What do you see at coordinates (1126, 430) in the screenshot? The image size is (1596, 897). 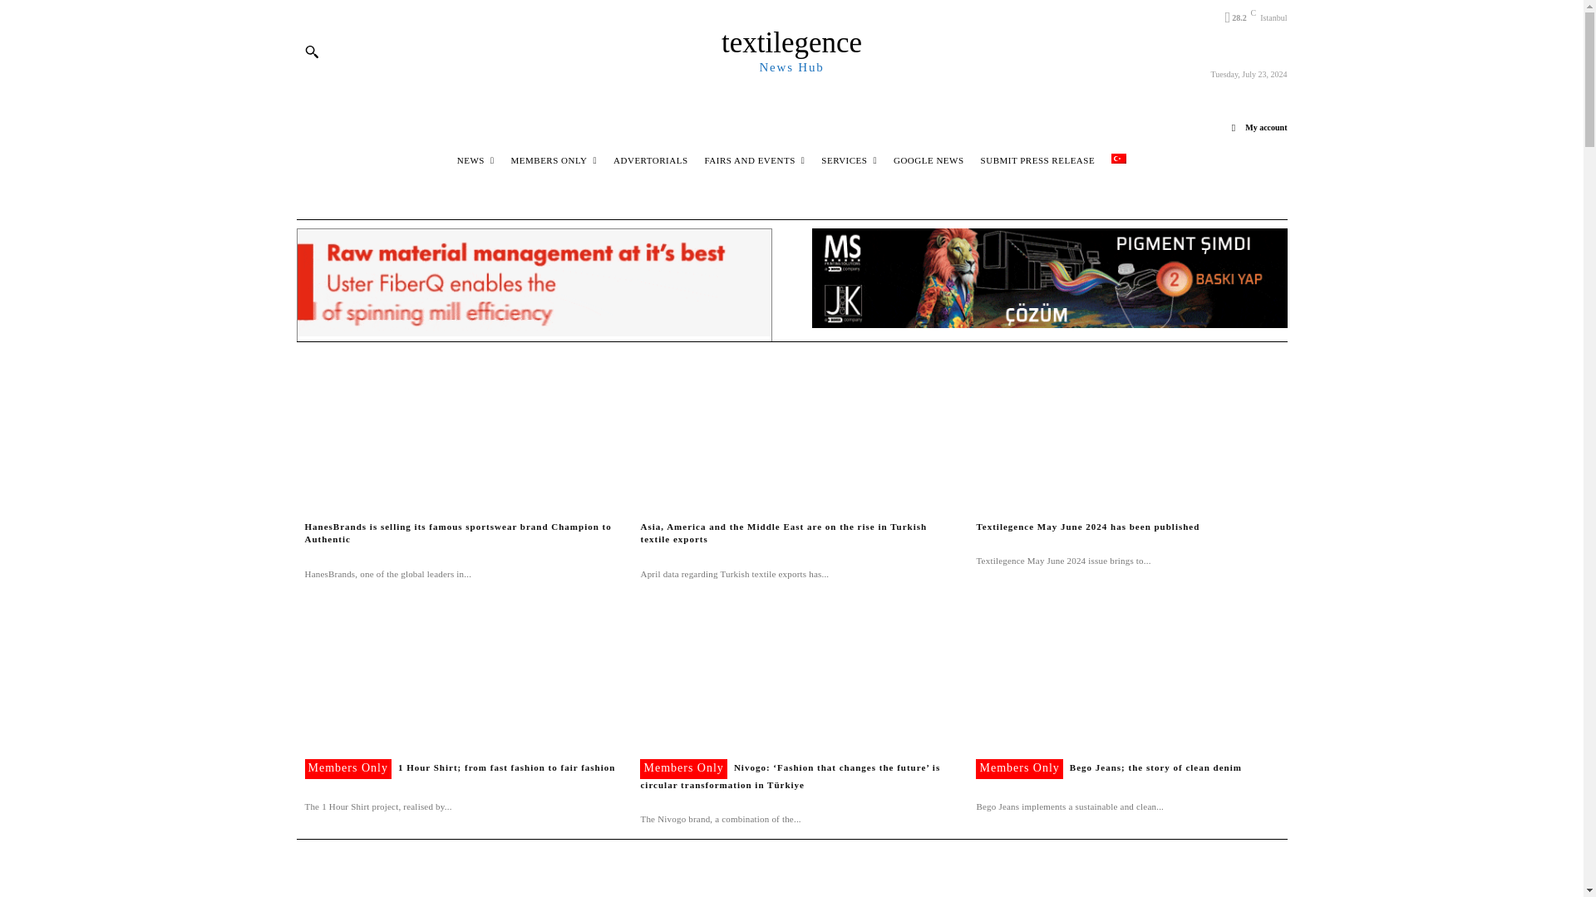 I see `Textilegence May June 2024 has been published` at bounding box center [1126, 430].